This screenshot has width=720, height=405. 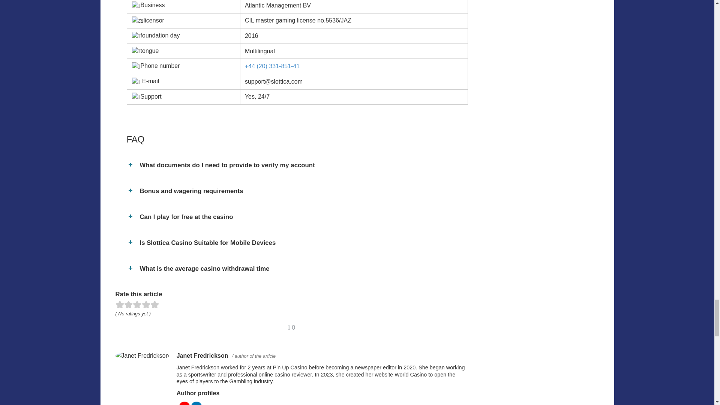 I want to click on Comments, so click(x=292, y=328).